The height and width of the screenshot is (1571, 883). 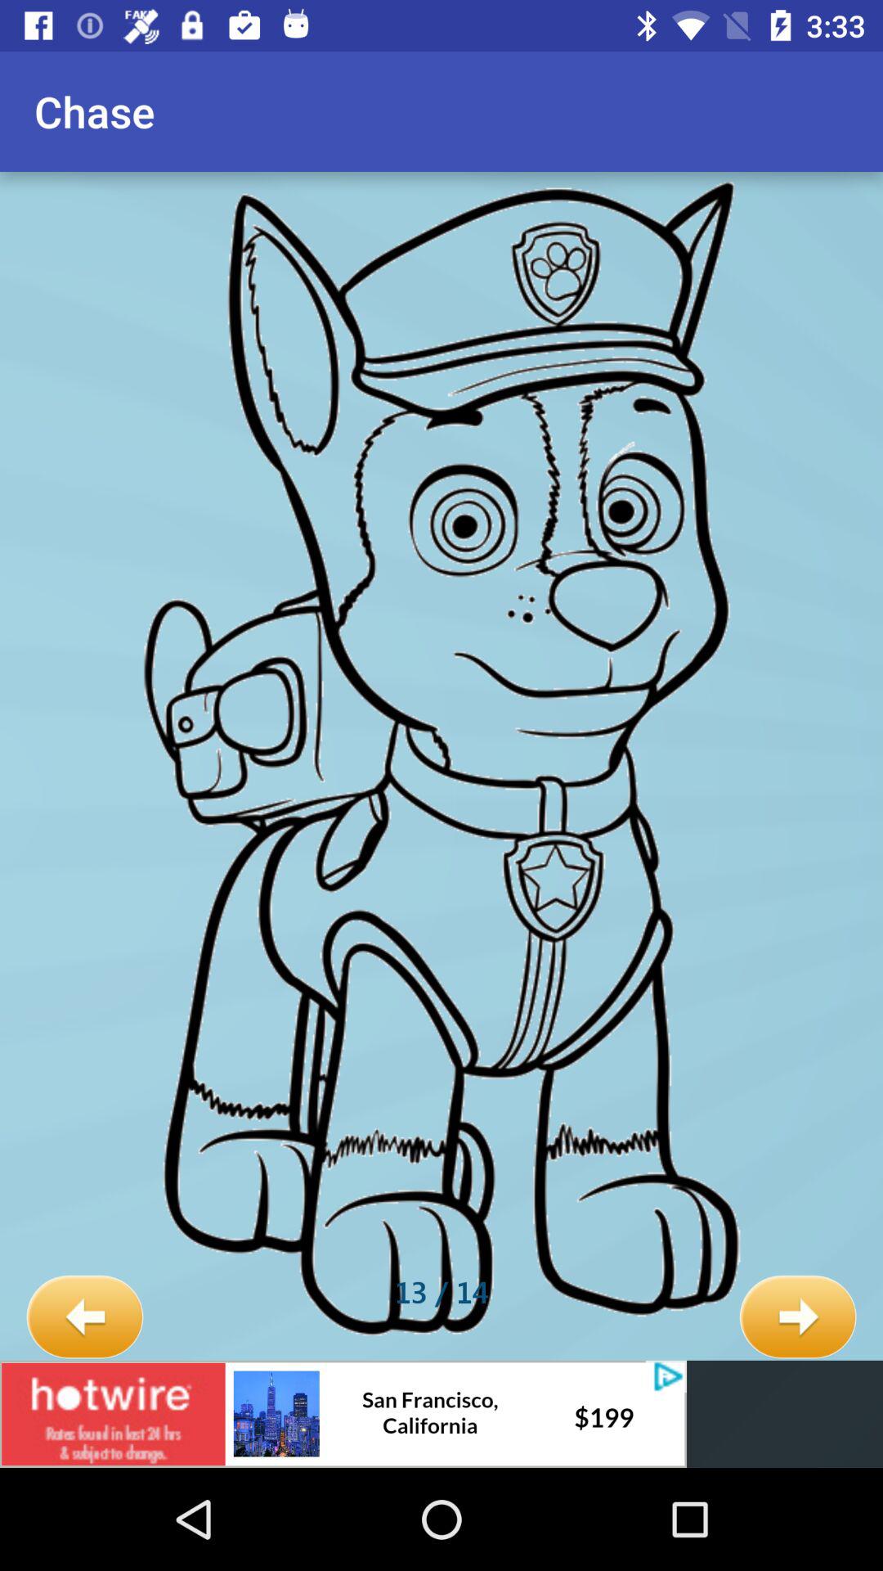 What do you see at coordinates (798, 1317) in the screenshot?
I see `launch item to the right of the 13 / 14 item` at bounding box center [798, 1317].